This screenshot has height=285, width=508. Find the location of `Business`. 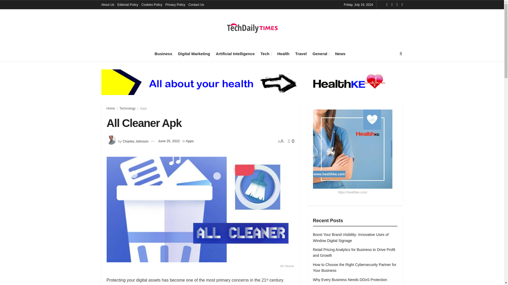

Business is located at coordinates (163, 54).